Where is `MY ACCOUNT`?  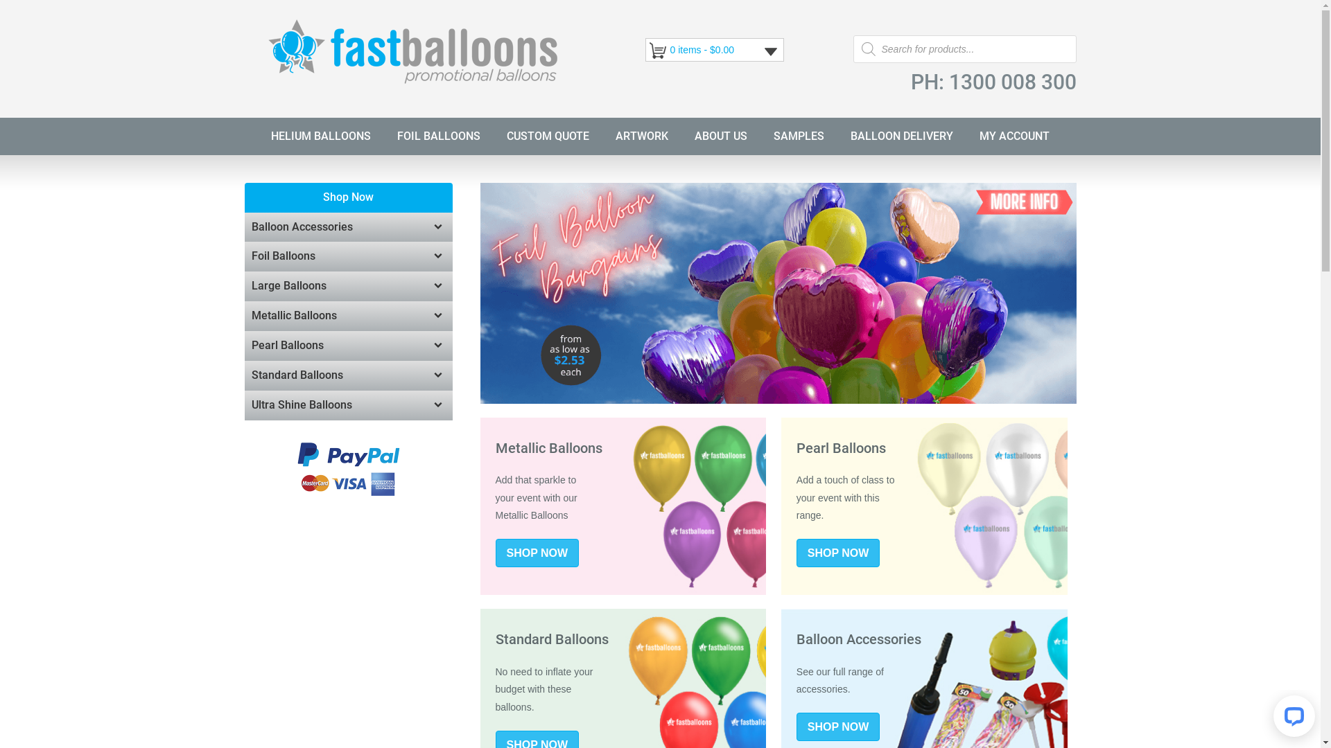
MY ACCOUNT is located at coordinates (1015, 136).